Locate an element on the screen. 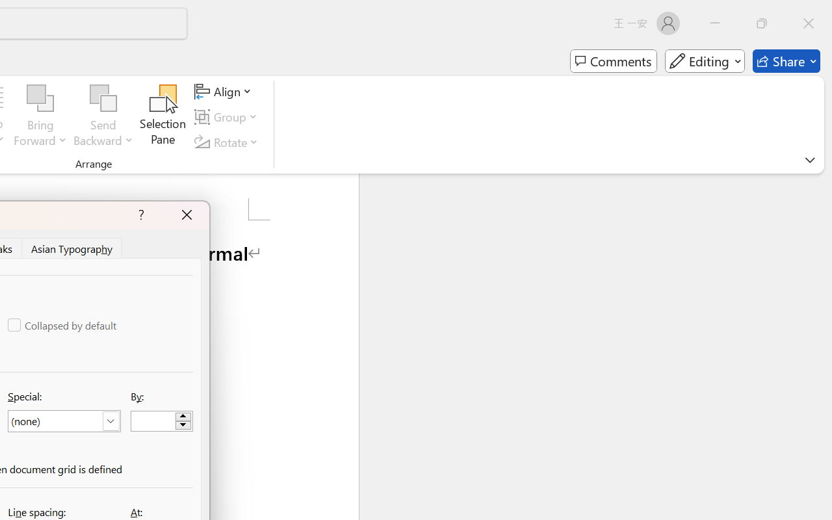 This screenshot has width=832, height=520. Align is located at coordinates (225, 92).